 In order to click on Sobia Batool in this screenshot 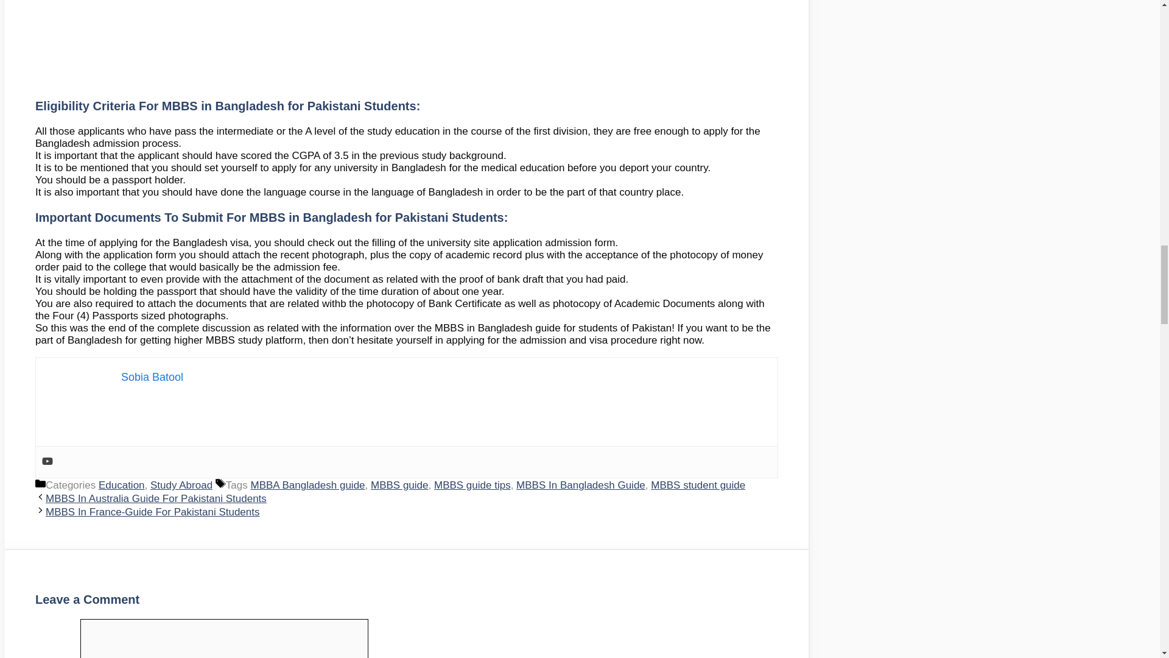, I will do `click(152, 377)`.